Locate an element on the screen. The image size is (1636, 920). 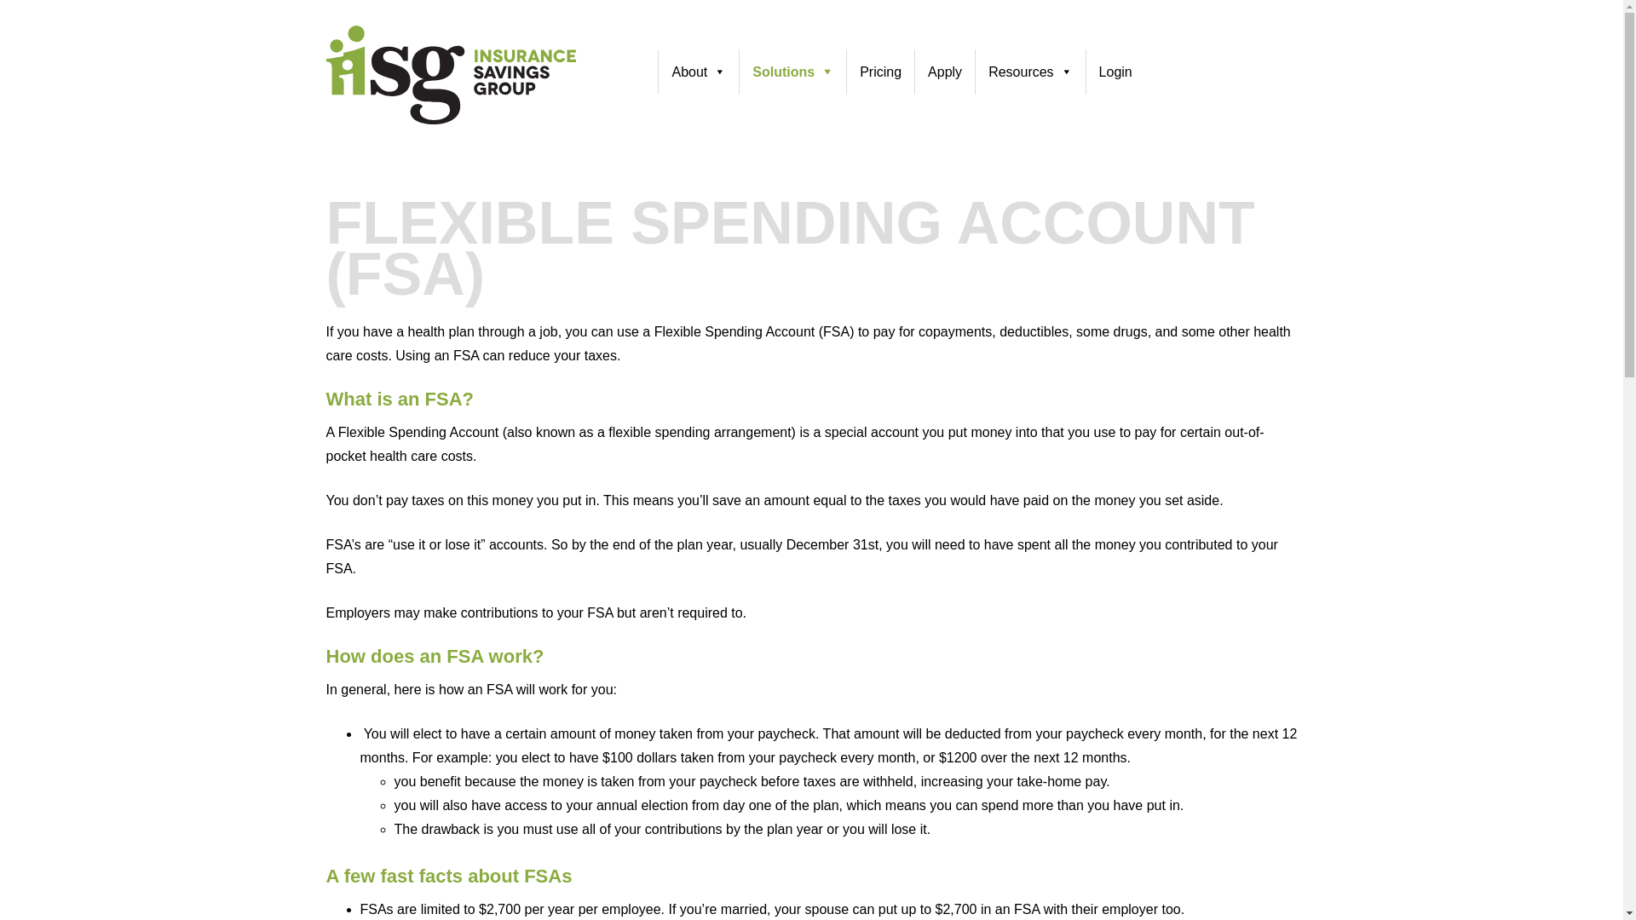
Solutions is located at coordinates (792, 72).